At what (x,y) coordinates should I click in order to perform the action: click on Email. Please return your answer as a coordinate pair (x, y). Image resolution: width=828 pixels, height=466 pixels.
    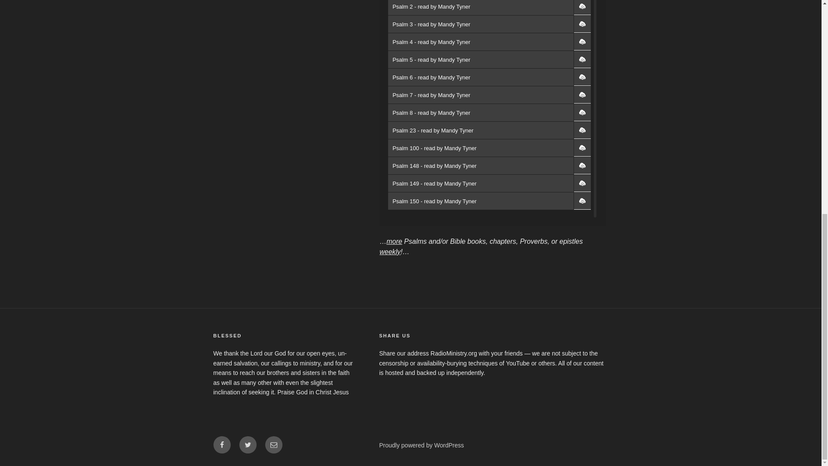
    Looking at the image, I should click on (273, 444).